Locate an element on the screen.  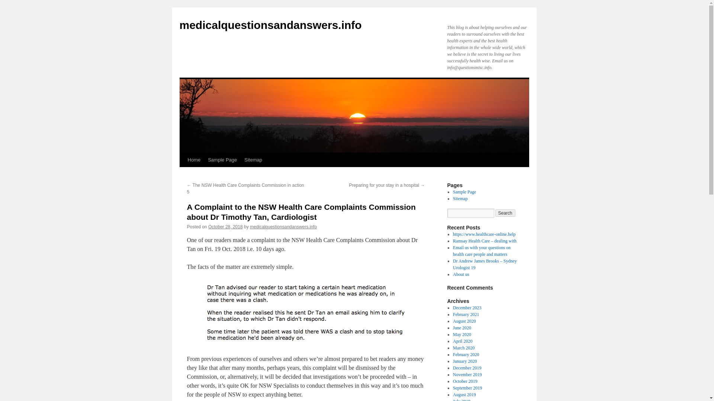
Sitemap is located at coordinates (460, 199).